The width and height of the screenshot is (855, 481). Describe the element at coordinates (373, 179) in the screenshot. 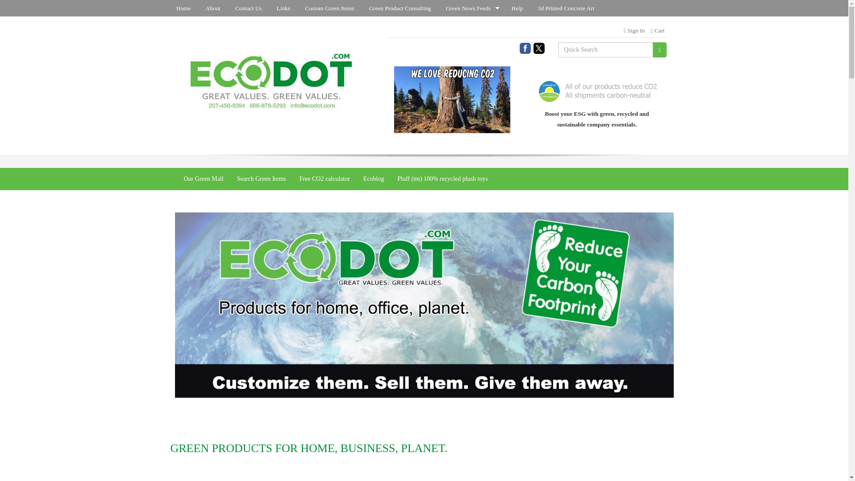

I see `Ecoblog` at that location.